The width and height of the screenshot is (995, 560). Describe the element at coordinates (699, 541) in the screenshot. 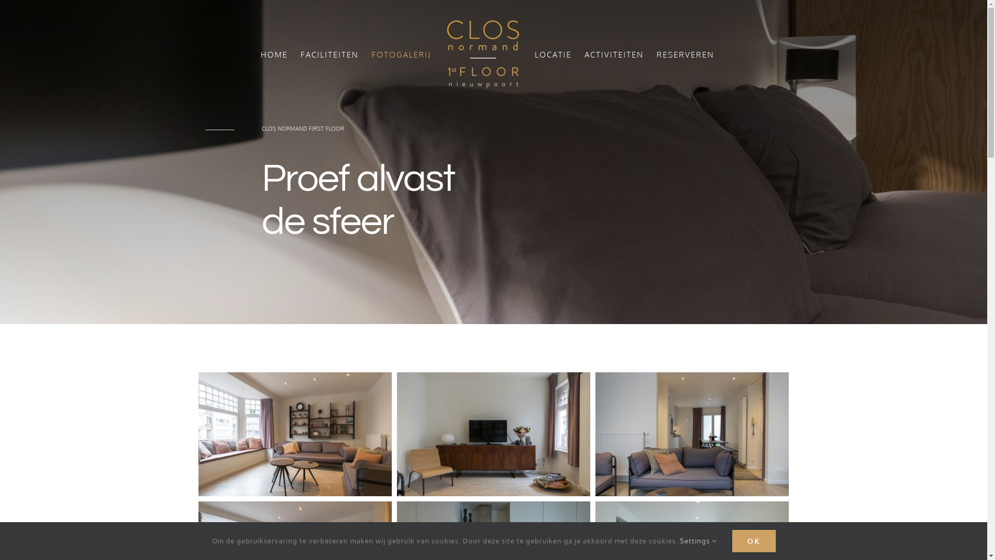

I see `Settings` at that location.